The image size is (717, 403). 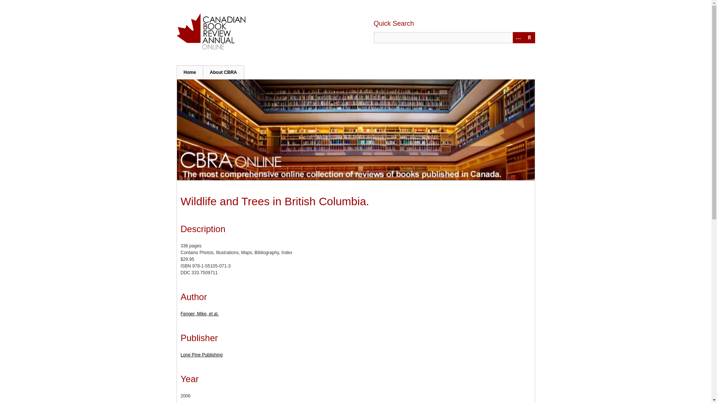 I want to click on About CBRA, so click(x=223, y=72).